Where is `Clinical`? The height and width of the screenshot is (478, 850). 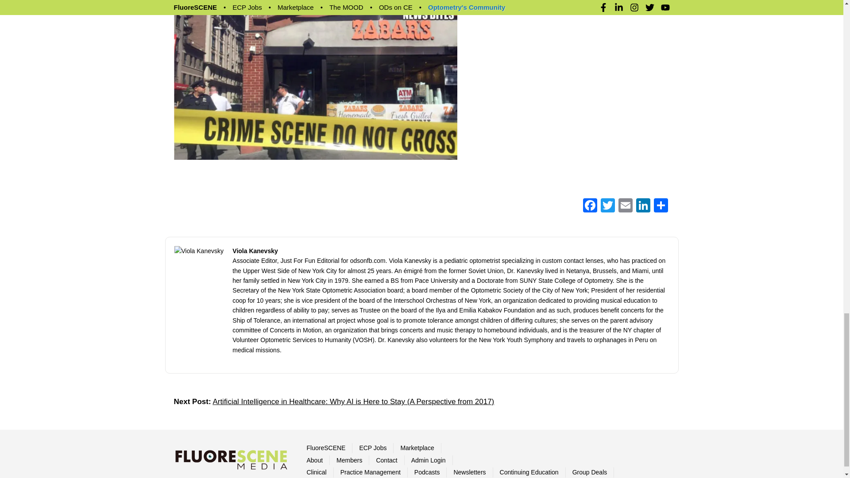 Clinical is located at coordinates (316, 472).